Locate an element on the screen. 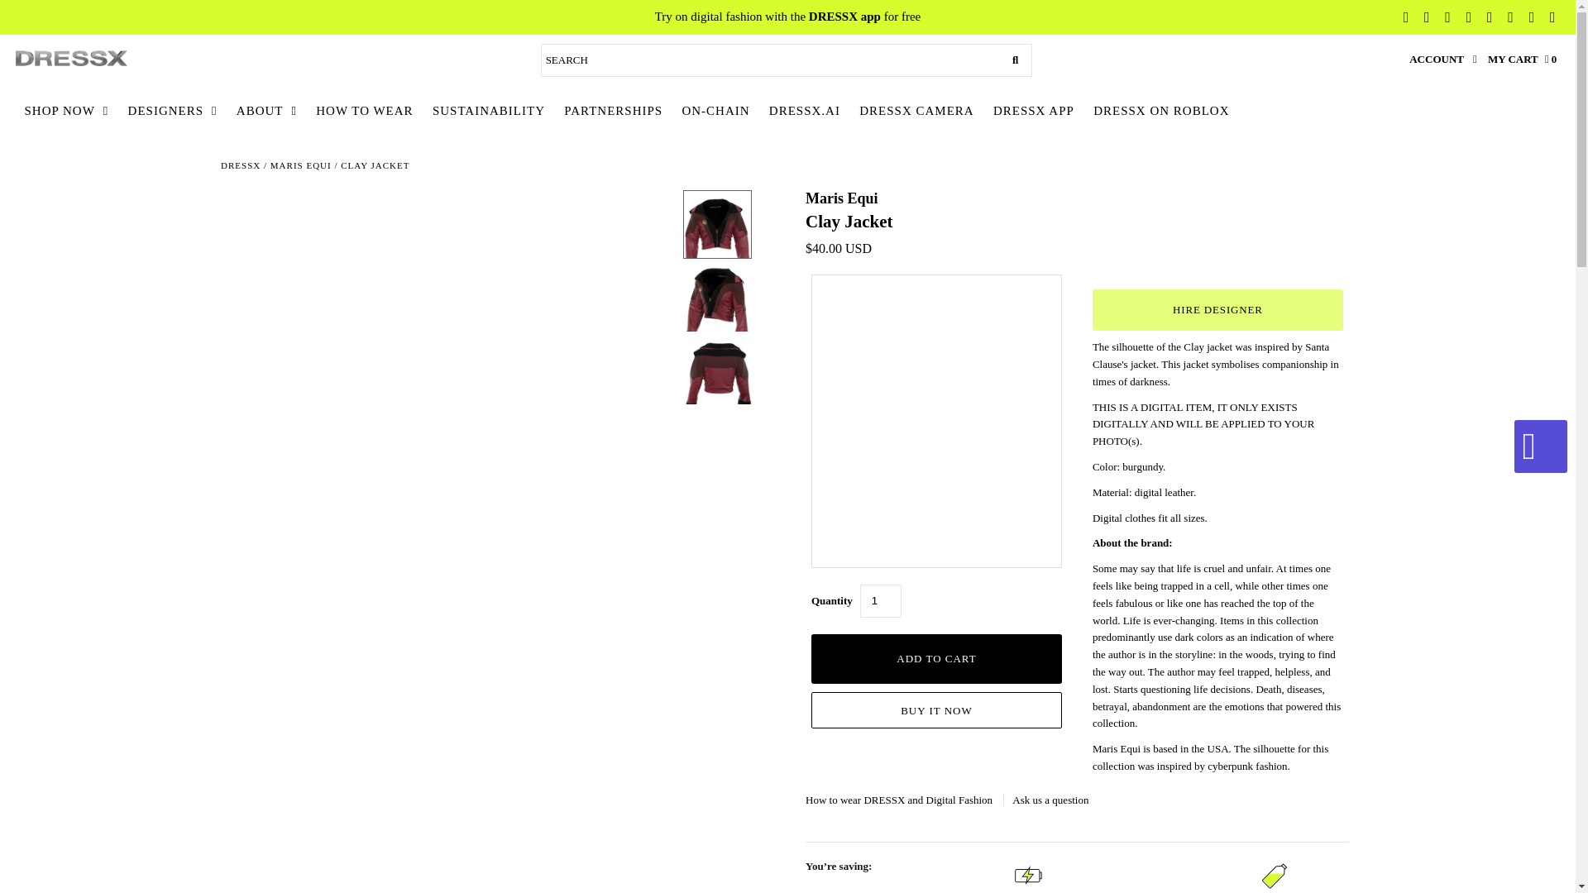 Image resolution: width=1588 pixels, height=893 pixels. DressX is located at coordinates (240, 165).